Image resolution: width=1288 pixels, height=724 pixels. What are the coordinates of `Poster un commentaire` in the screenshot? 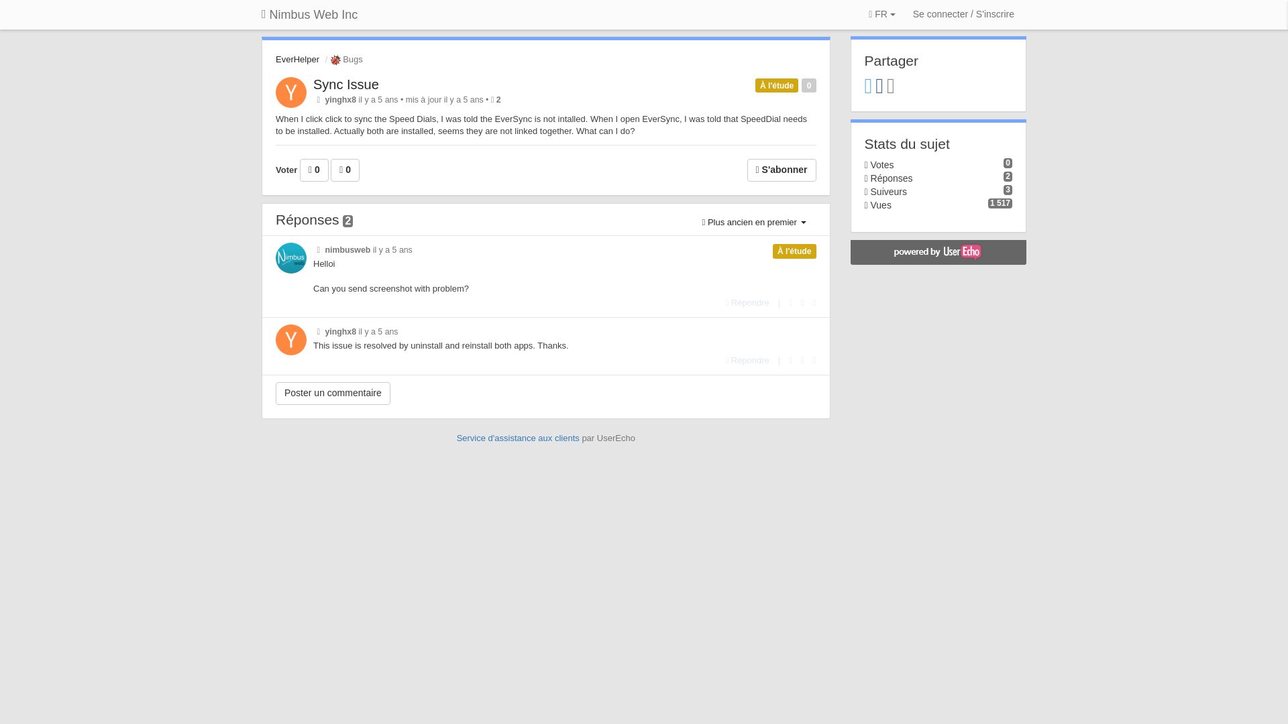 It's located at (333, 393).